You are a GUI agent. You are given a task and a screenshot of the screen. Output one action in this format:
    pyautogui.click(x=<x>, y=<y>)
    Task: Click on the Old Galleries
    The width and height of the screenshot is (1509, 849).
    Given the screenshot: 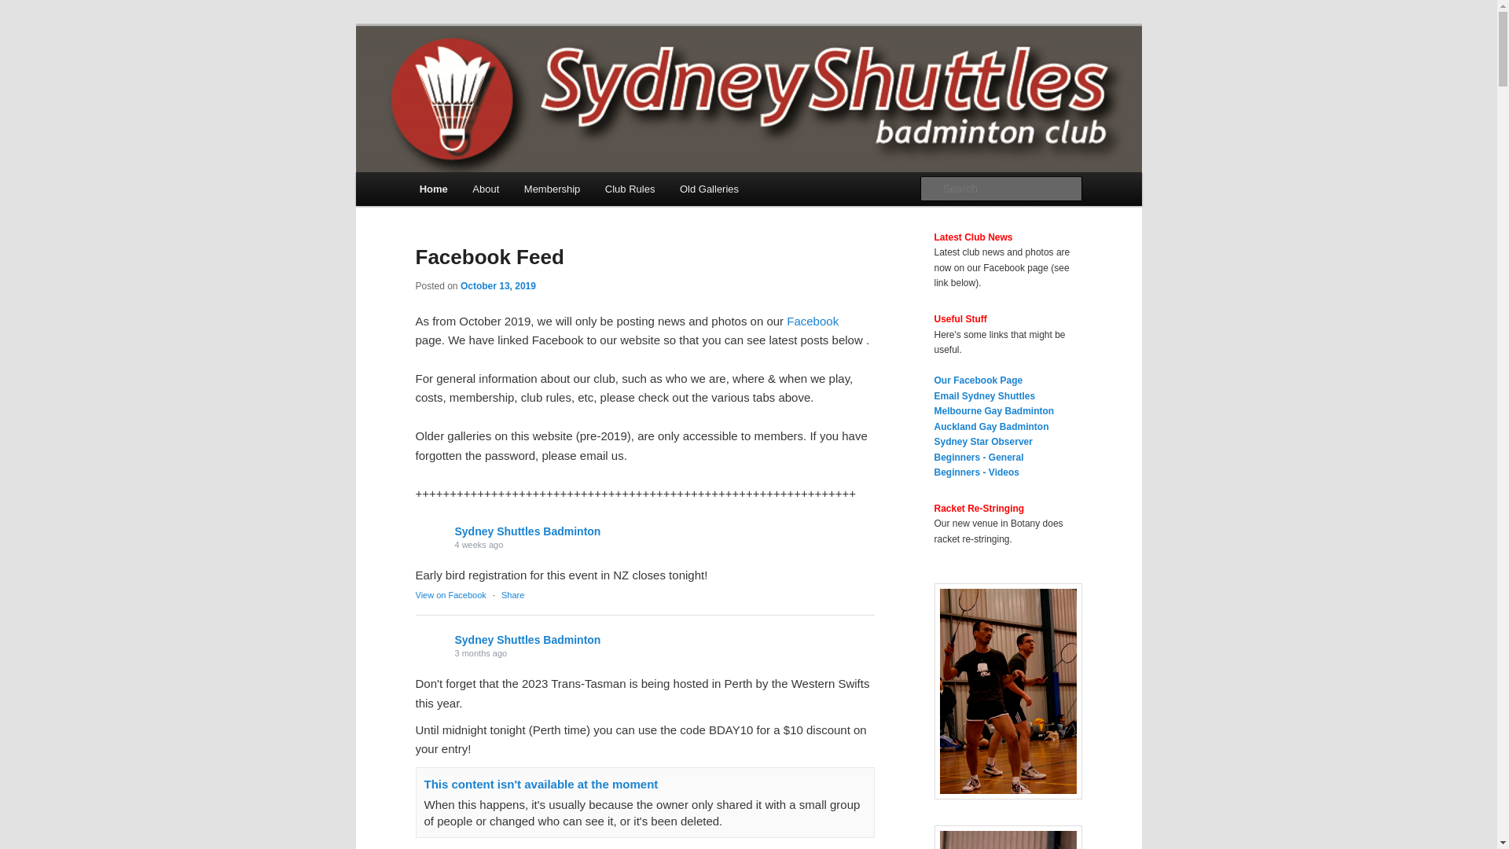 What is the action you would take?
    pyautogui.click(x=709, y=189)
    